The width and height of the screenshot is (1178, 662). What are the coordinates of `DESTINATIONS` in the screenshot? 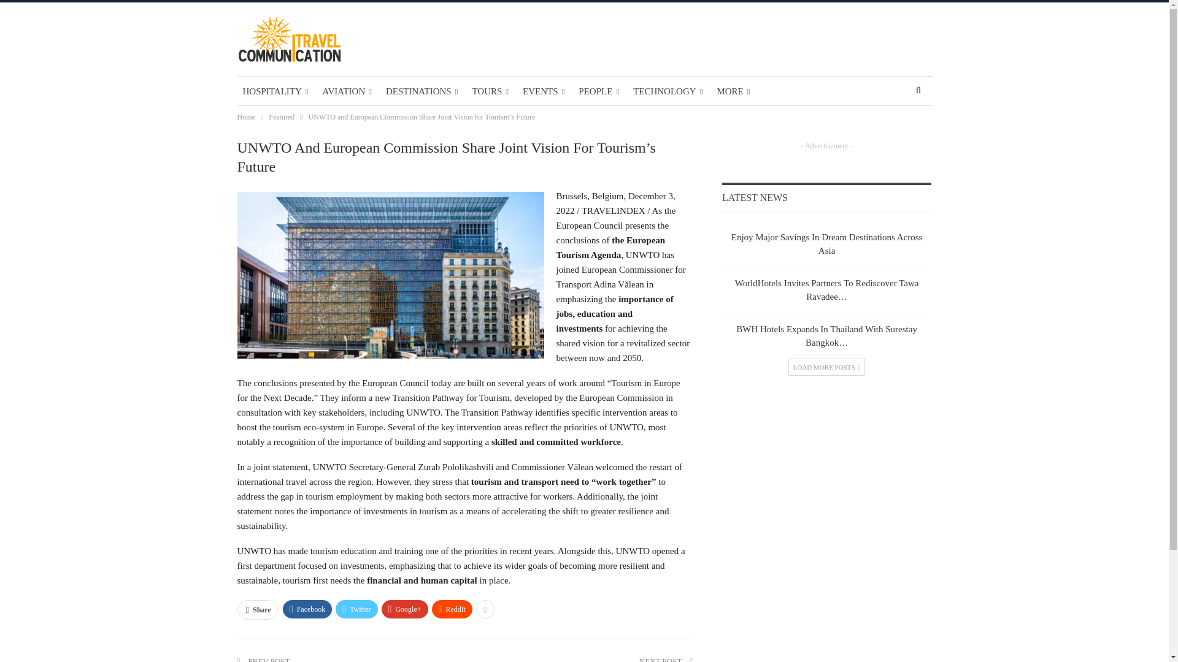 It's located at (422, 91).